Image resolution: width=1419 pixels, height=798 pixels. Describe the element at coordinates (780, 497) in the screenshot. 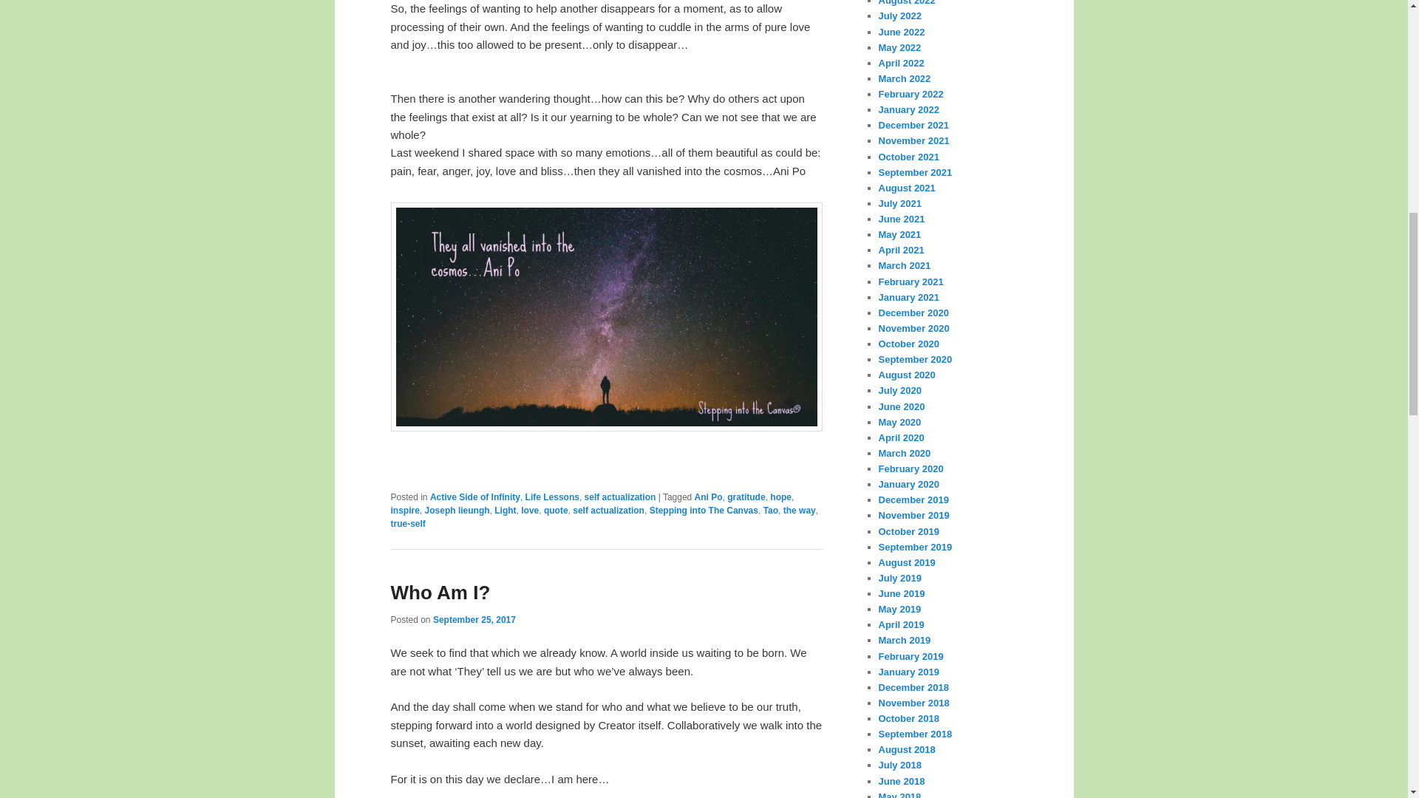

I see `hope` at that location.